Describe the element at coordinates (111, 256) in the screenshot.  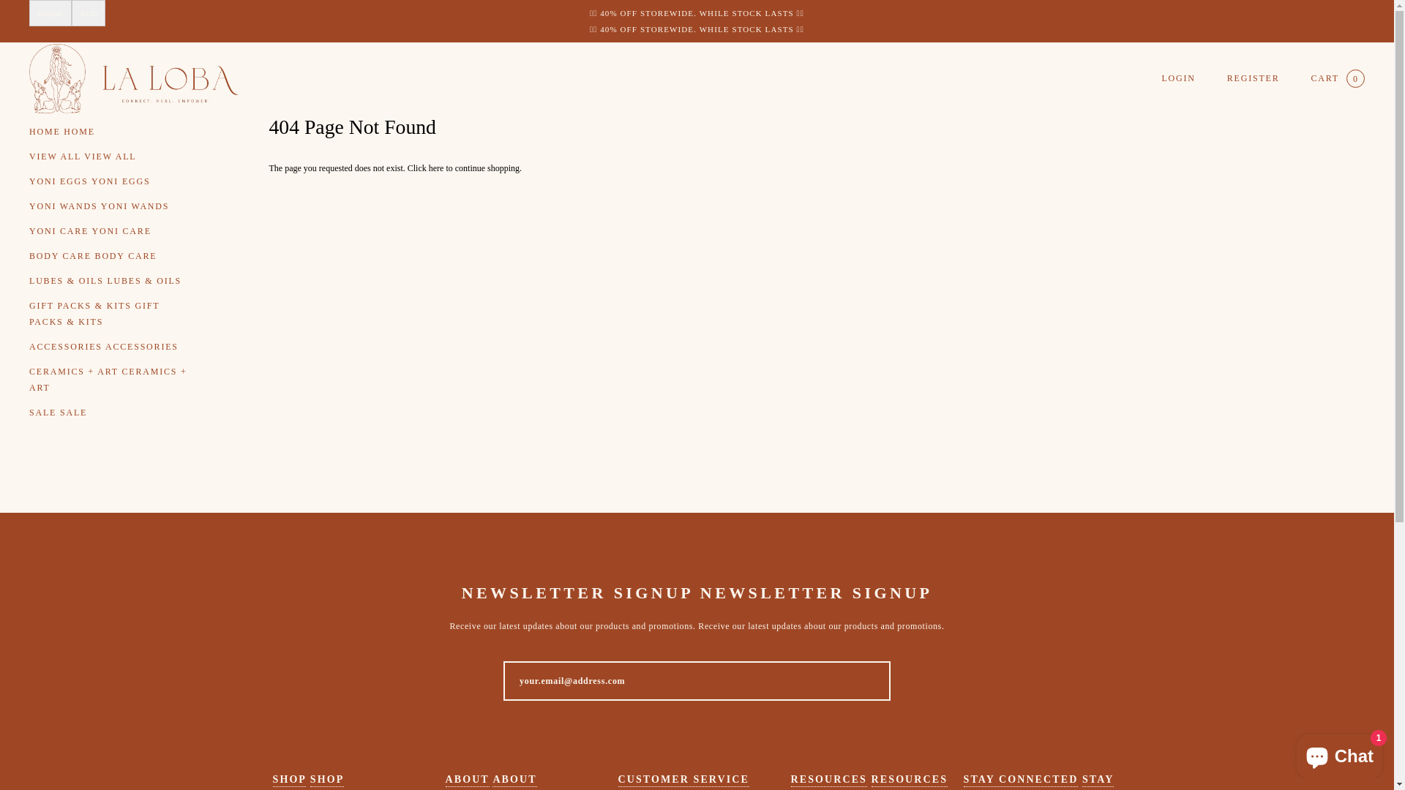
I see `BODY CARE BODY CARE` at that location.